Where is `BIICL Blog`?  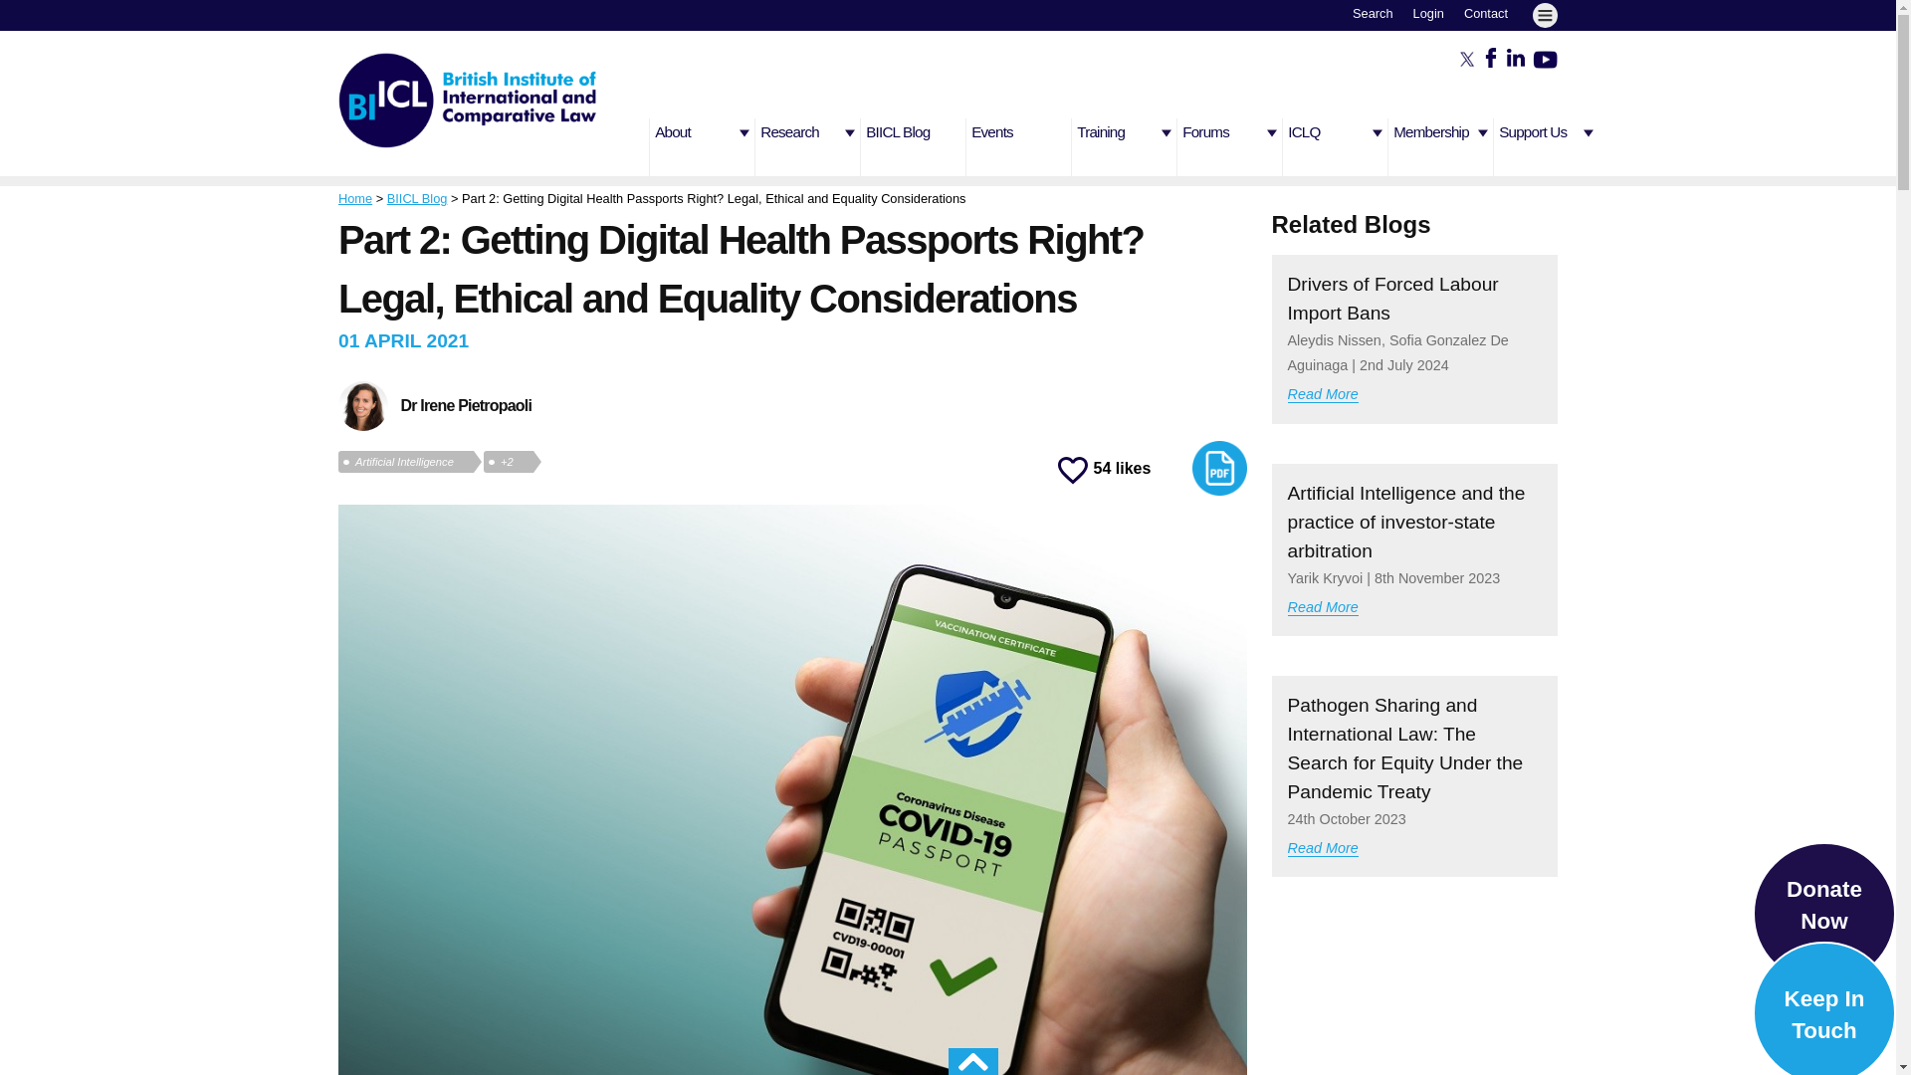 BIICL Blog is located at coordinates (916, 147).